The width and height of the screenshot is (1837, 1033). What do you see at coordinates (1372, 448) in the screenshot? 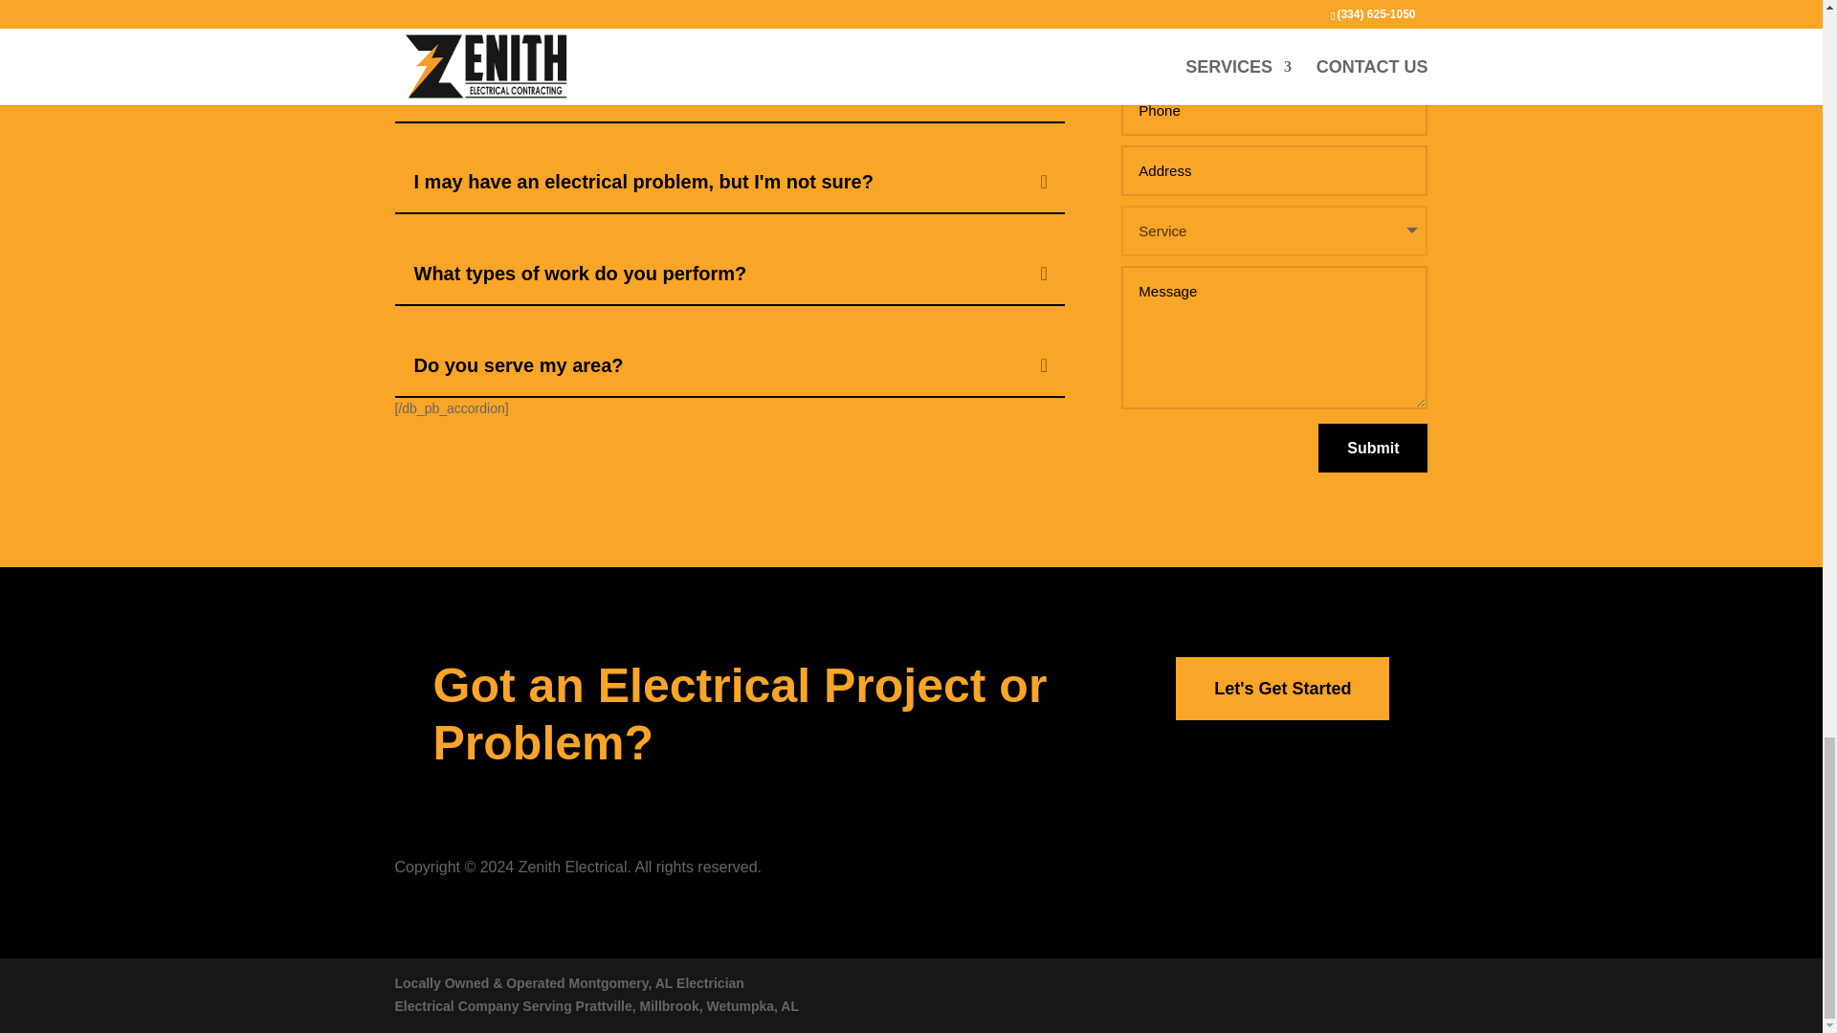
I see `Submit` at bounding box center [1372, 448].